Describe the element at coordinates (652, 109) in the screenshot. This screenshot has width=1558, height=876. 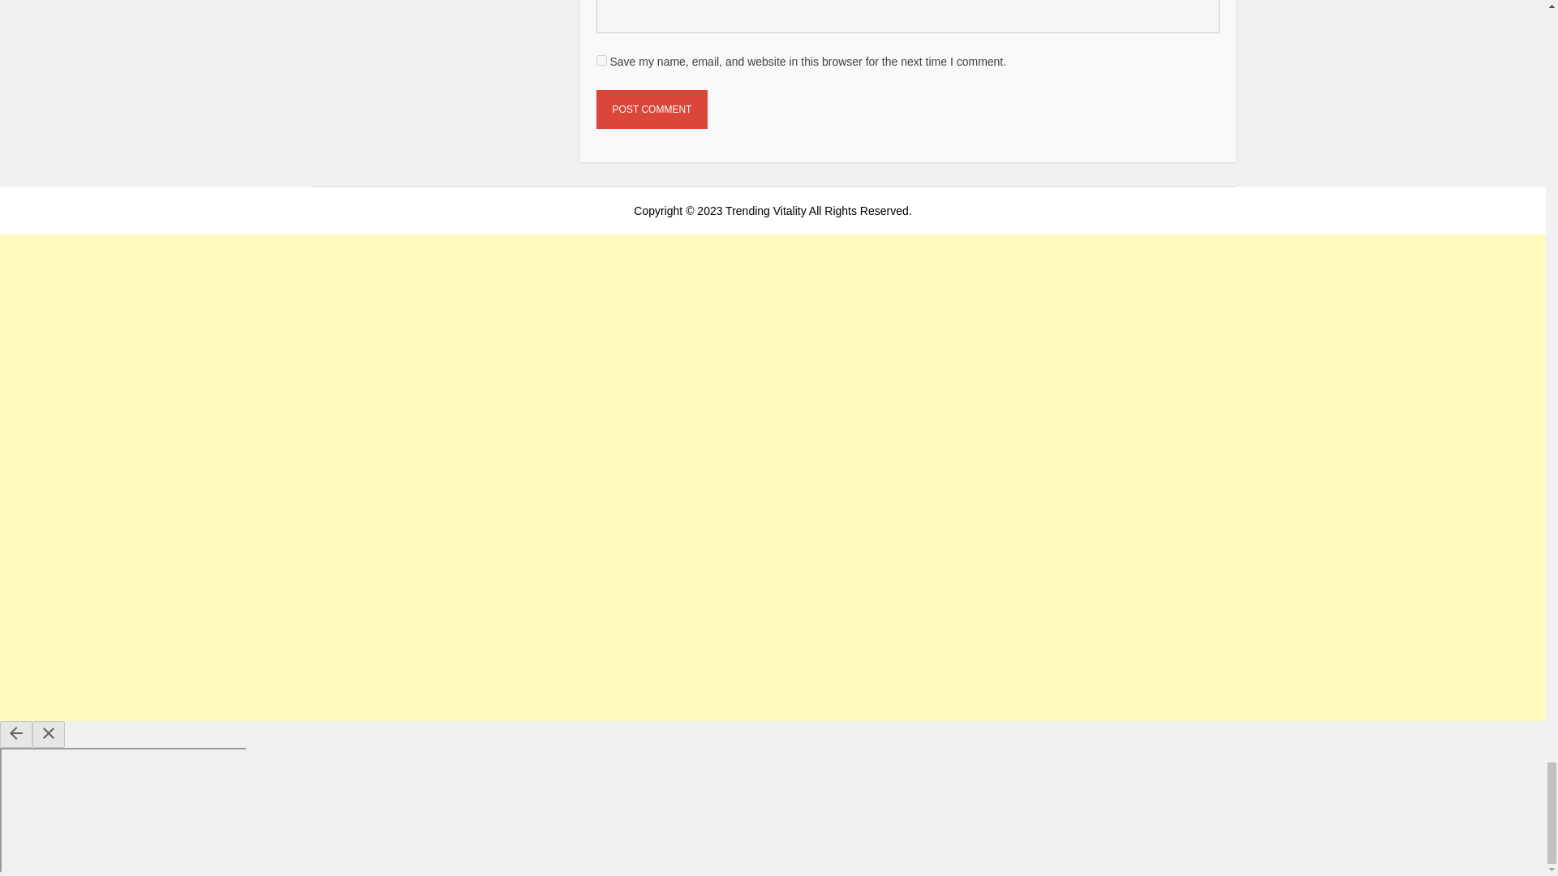
I see `Post Comment` at that location.